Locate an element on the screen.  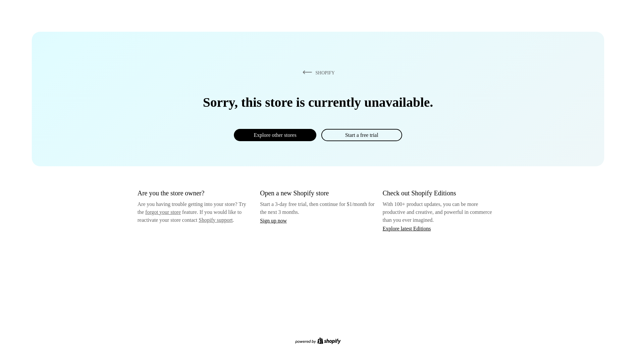
Start a free trial is located at coordinates (361, 135).